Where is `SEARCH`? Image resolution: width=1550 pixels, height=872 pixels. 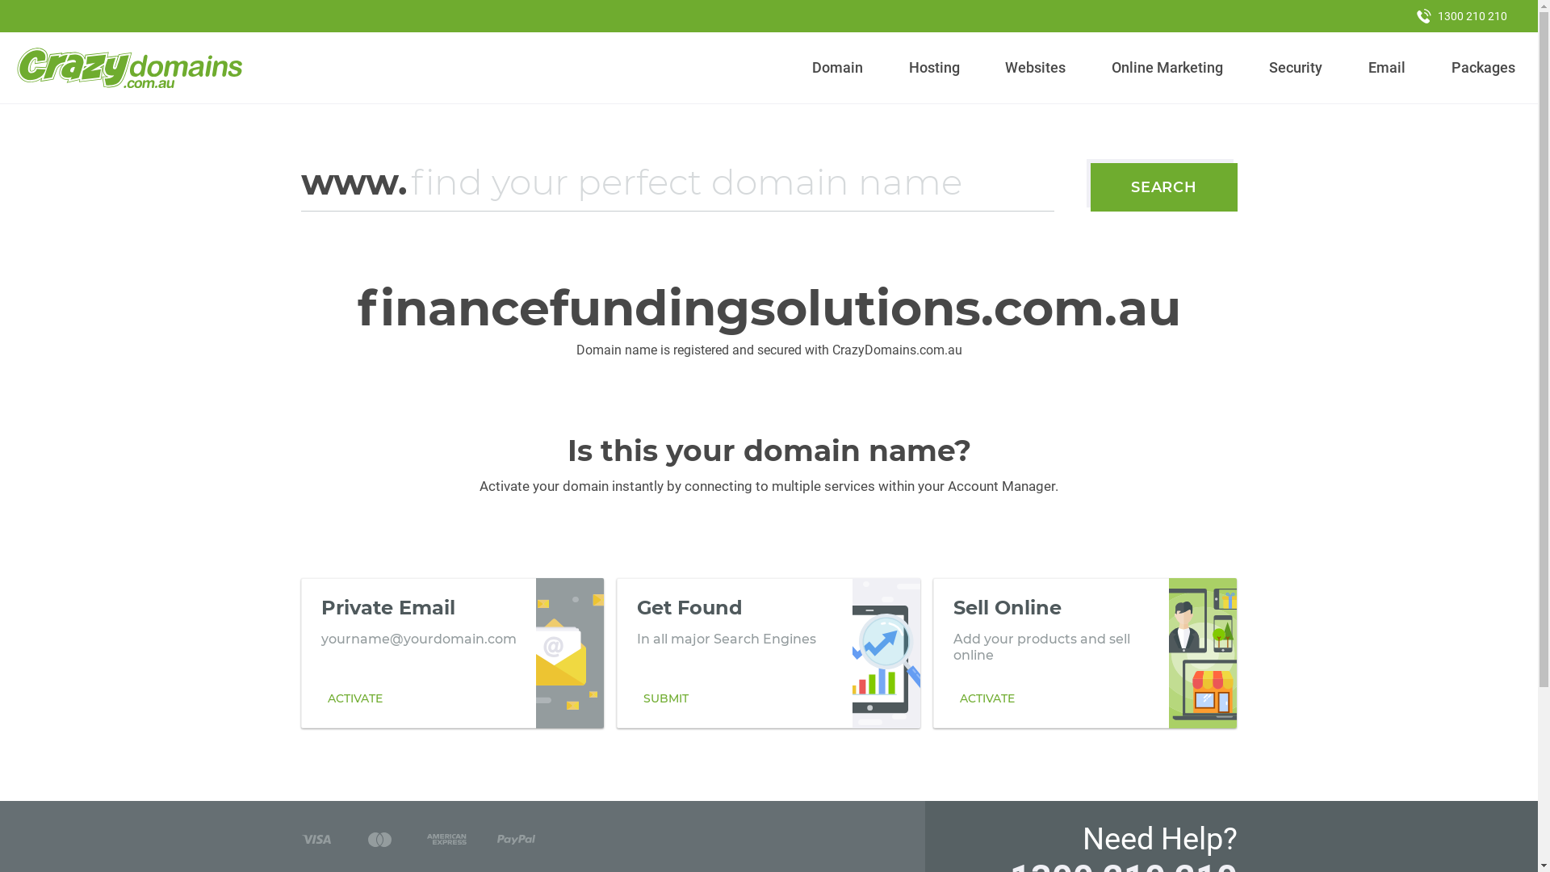
SEARCH is located at coordinates (1164, 187).